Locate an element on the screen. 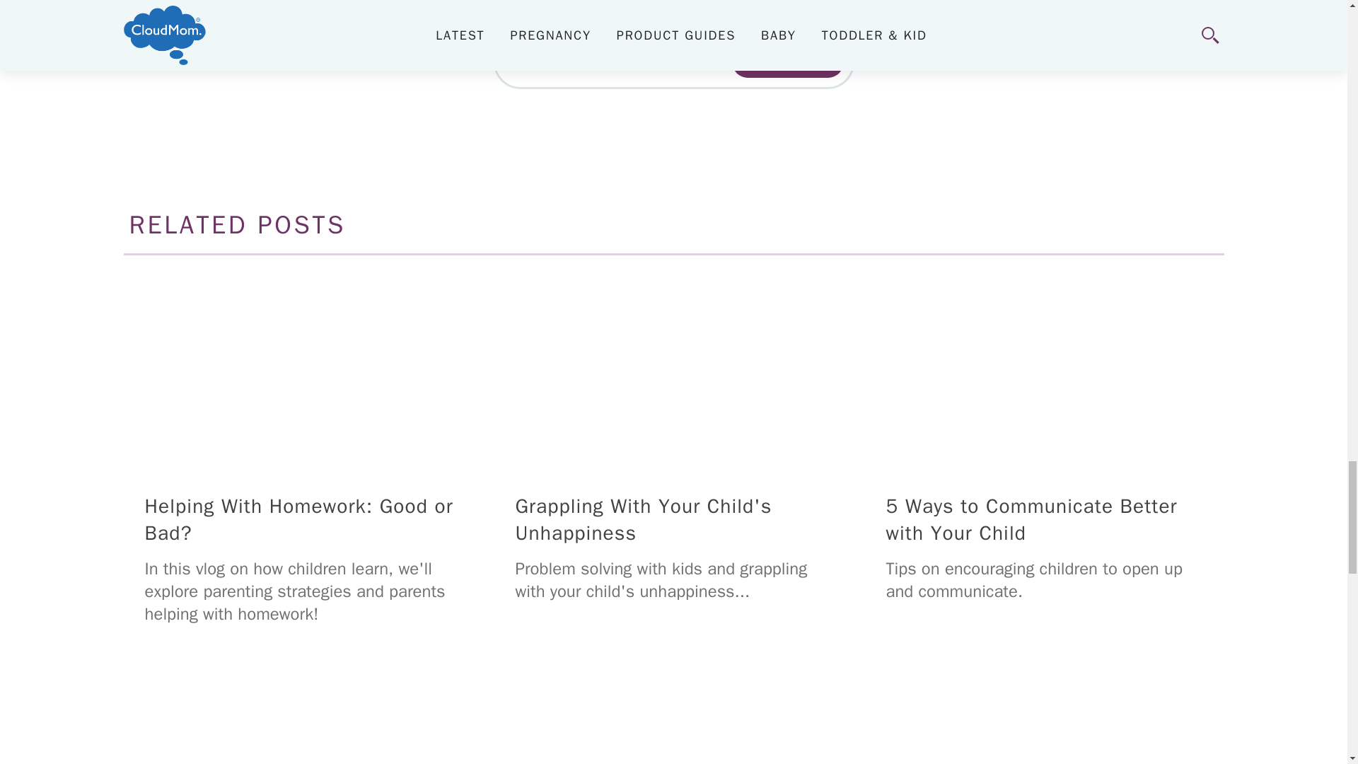  How To Multitask is located at coordinates (303, 719).